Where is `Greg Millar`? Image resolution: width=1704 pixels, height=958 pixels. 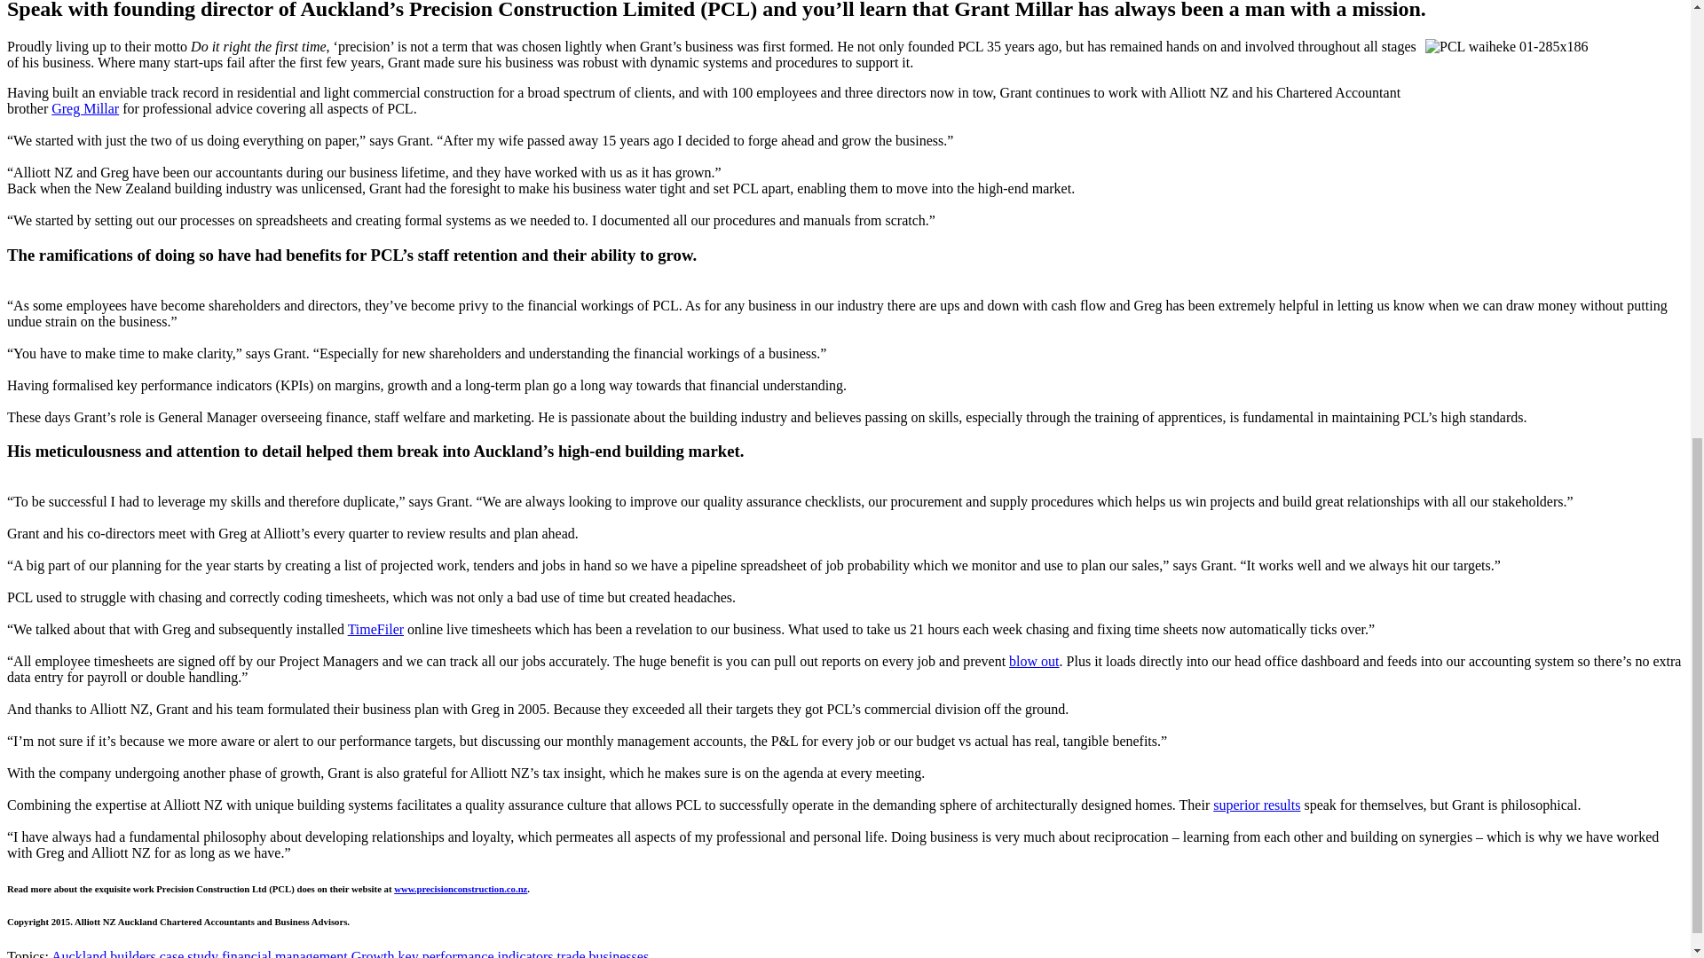 Greg Millar is located at coordinates (85, 108).